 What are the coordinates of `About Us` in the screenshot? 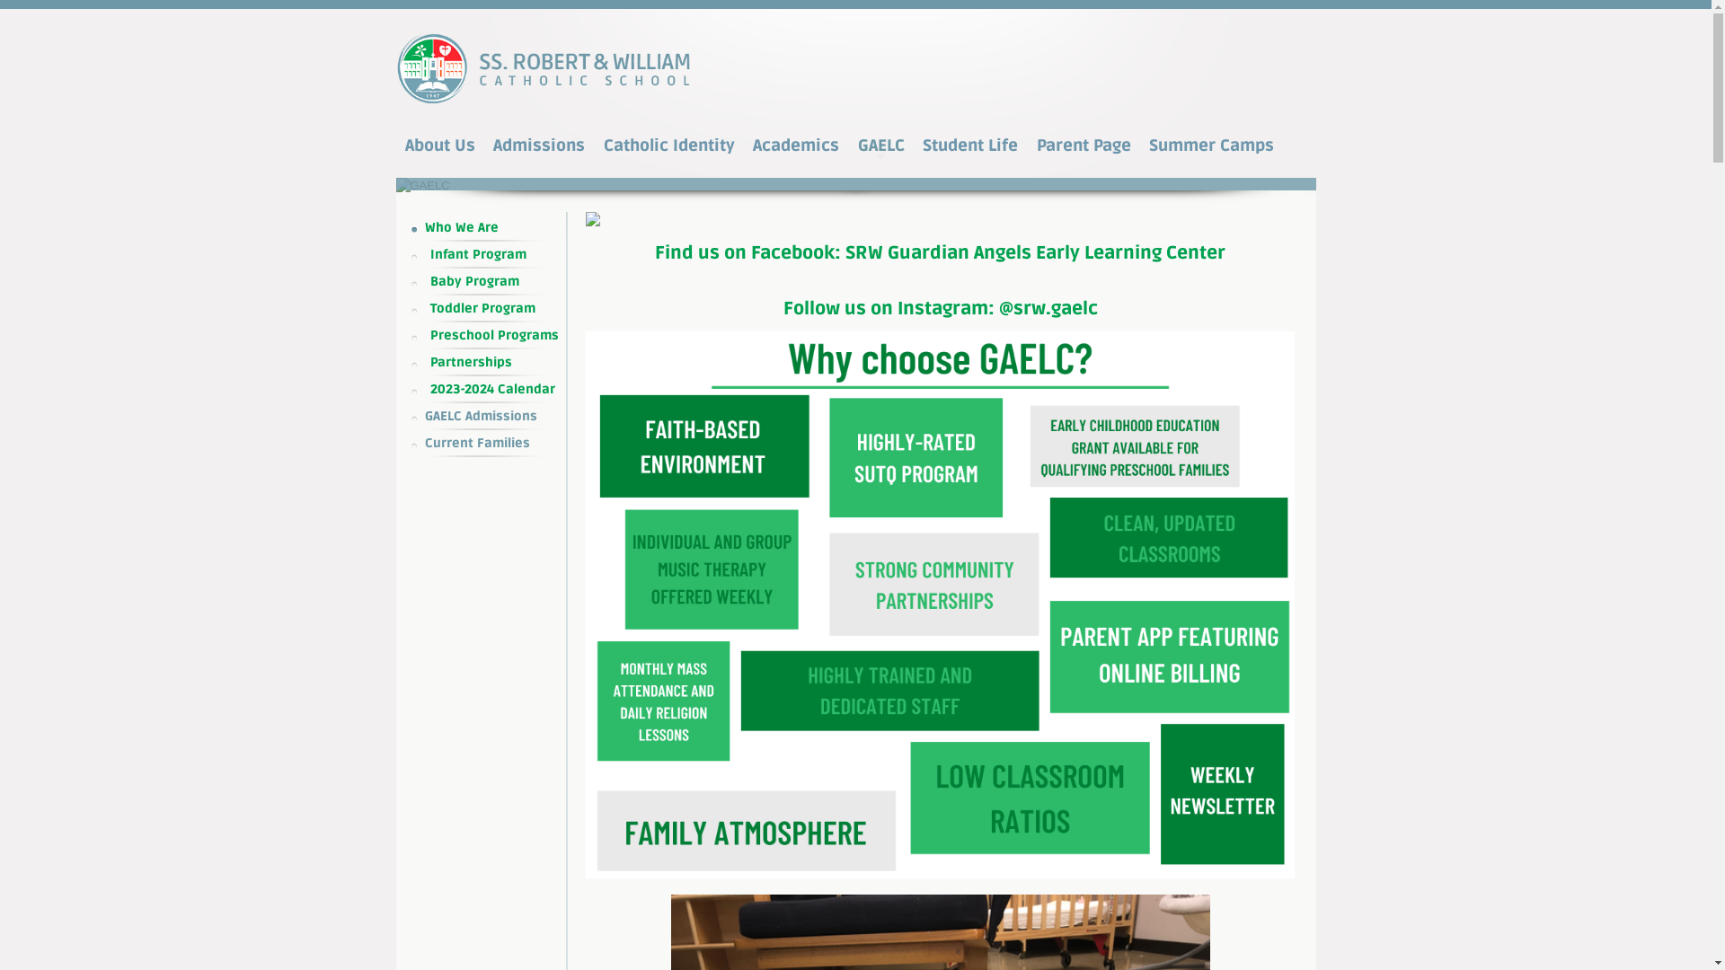 It's located at (440, 145).